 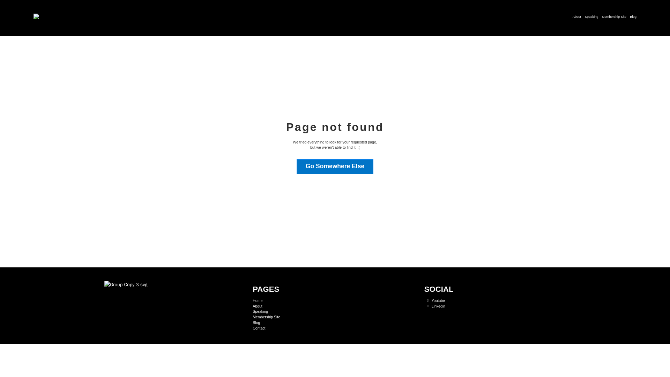 What do you see at coordinates (259, 328) in the screenshot?
I see `Contact` at bounding box center [259, 328].